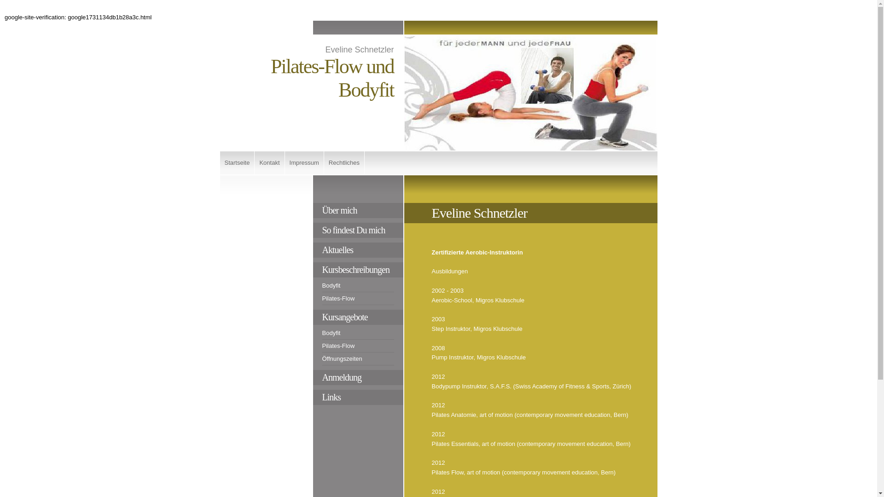  I want to click on Bodyfit, so click(358, 287).